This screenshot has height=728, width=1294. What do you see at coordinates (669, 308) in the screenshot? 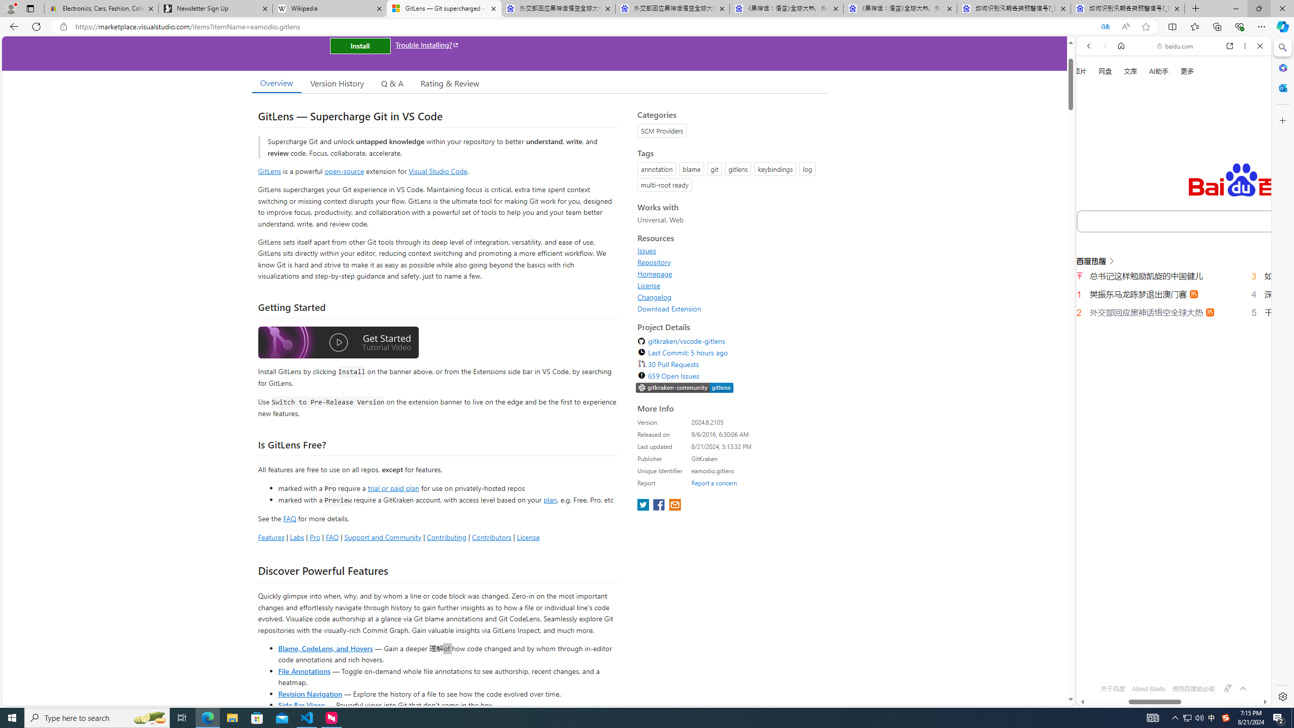
I see `Download Extension` at bounding box center [669, 308].